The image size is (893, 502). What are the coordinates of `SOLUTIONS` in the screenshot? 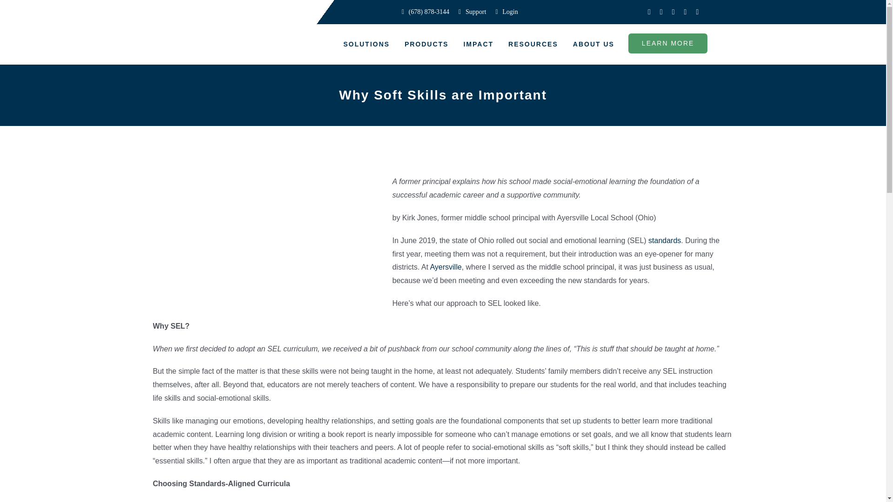 It's located at (367, 45).